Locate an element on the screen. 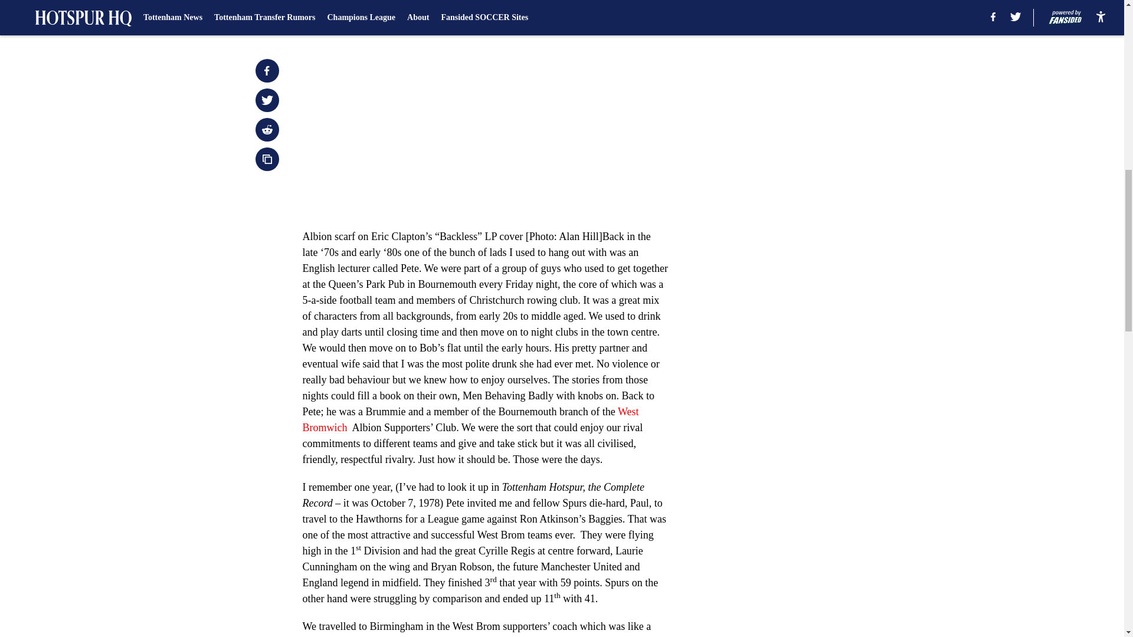 The height and width of the screenshot is (637, 1133). West Bromwich is located at coordinates (470, 419).